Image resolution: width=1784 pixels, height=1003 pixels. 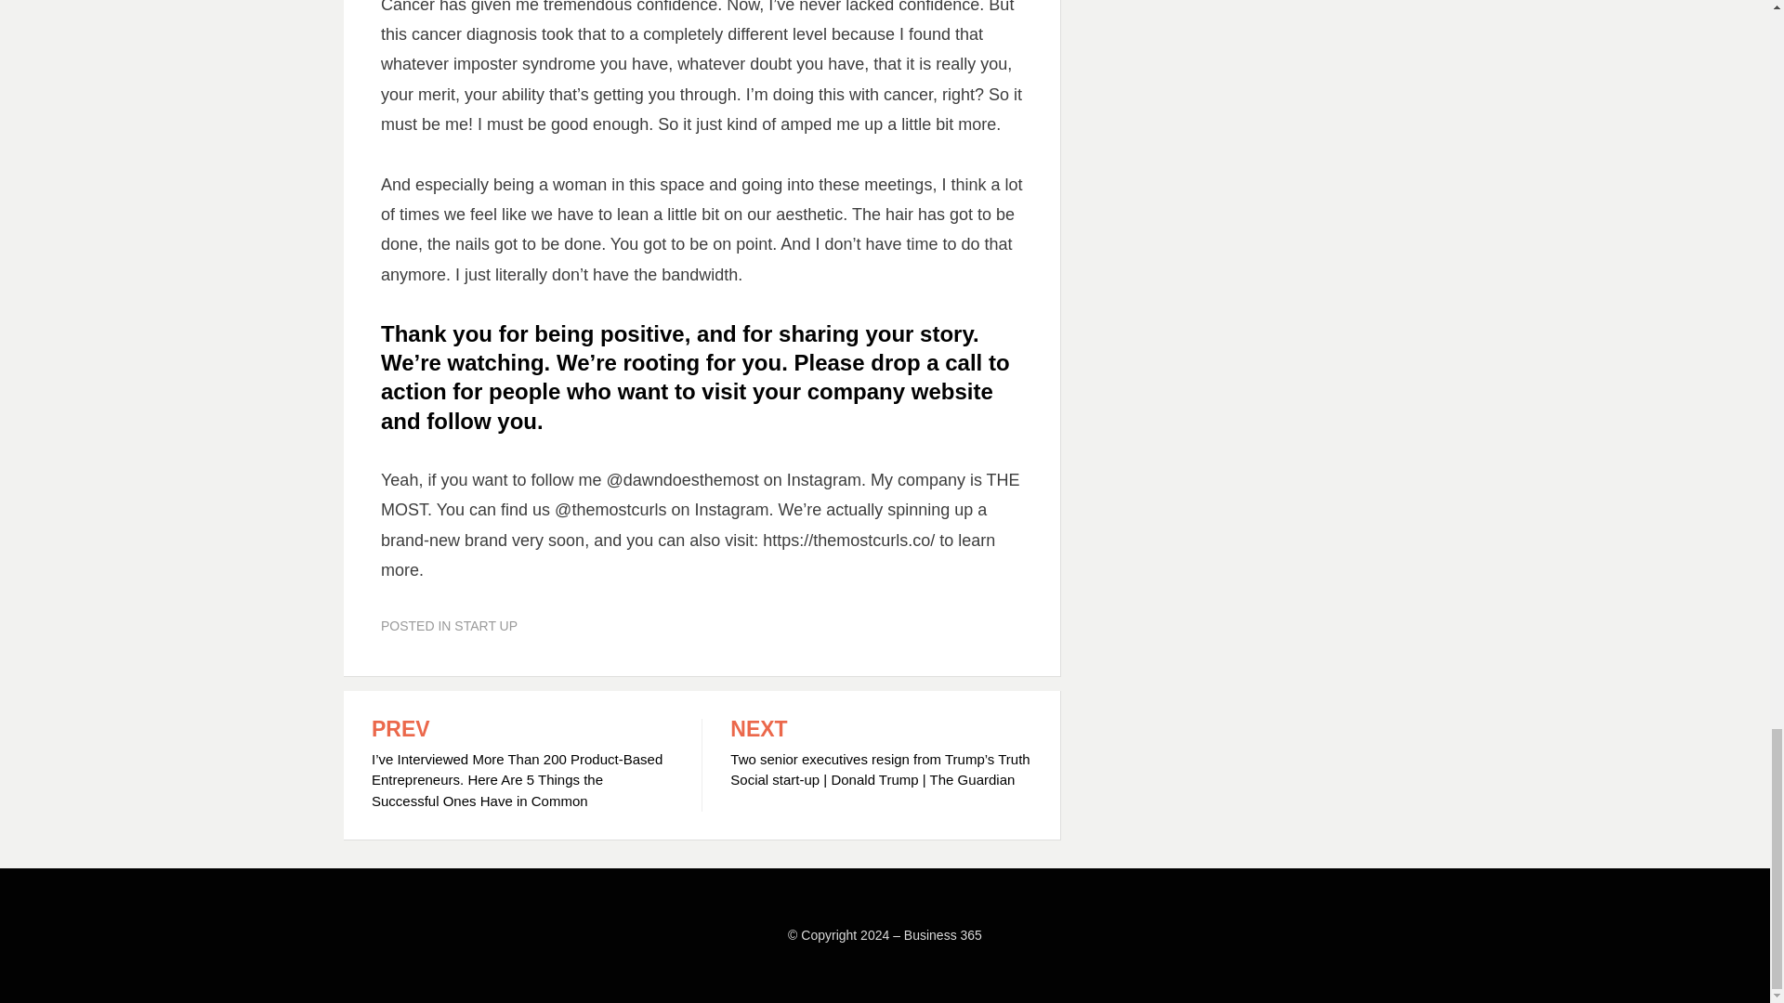 What do you see at coordinates (943, 935) in the screenshot?
I see `Business 365` at bounding box center [943, 935].